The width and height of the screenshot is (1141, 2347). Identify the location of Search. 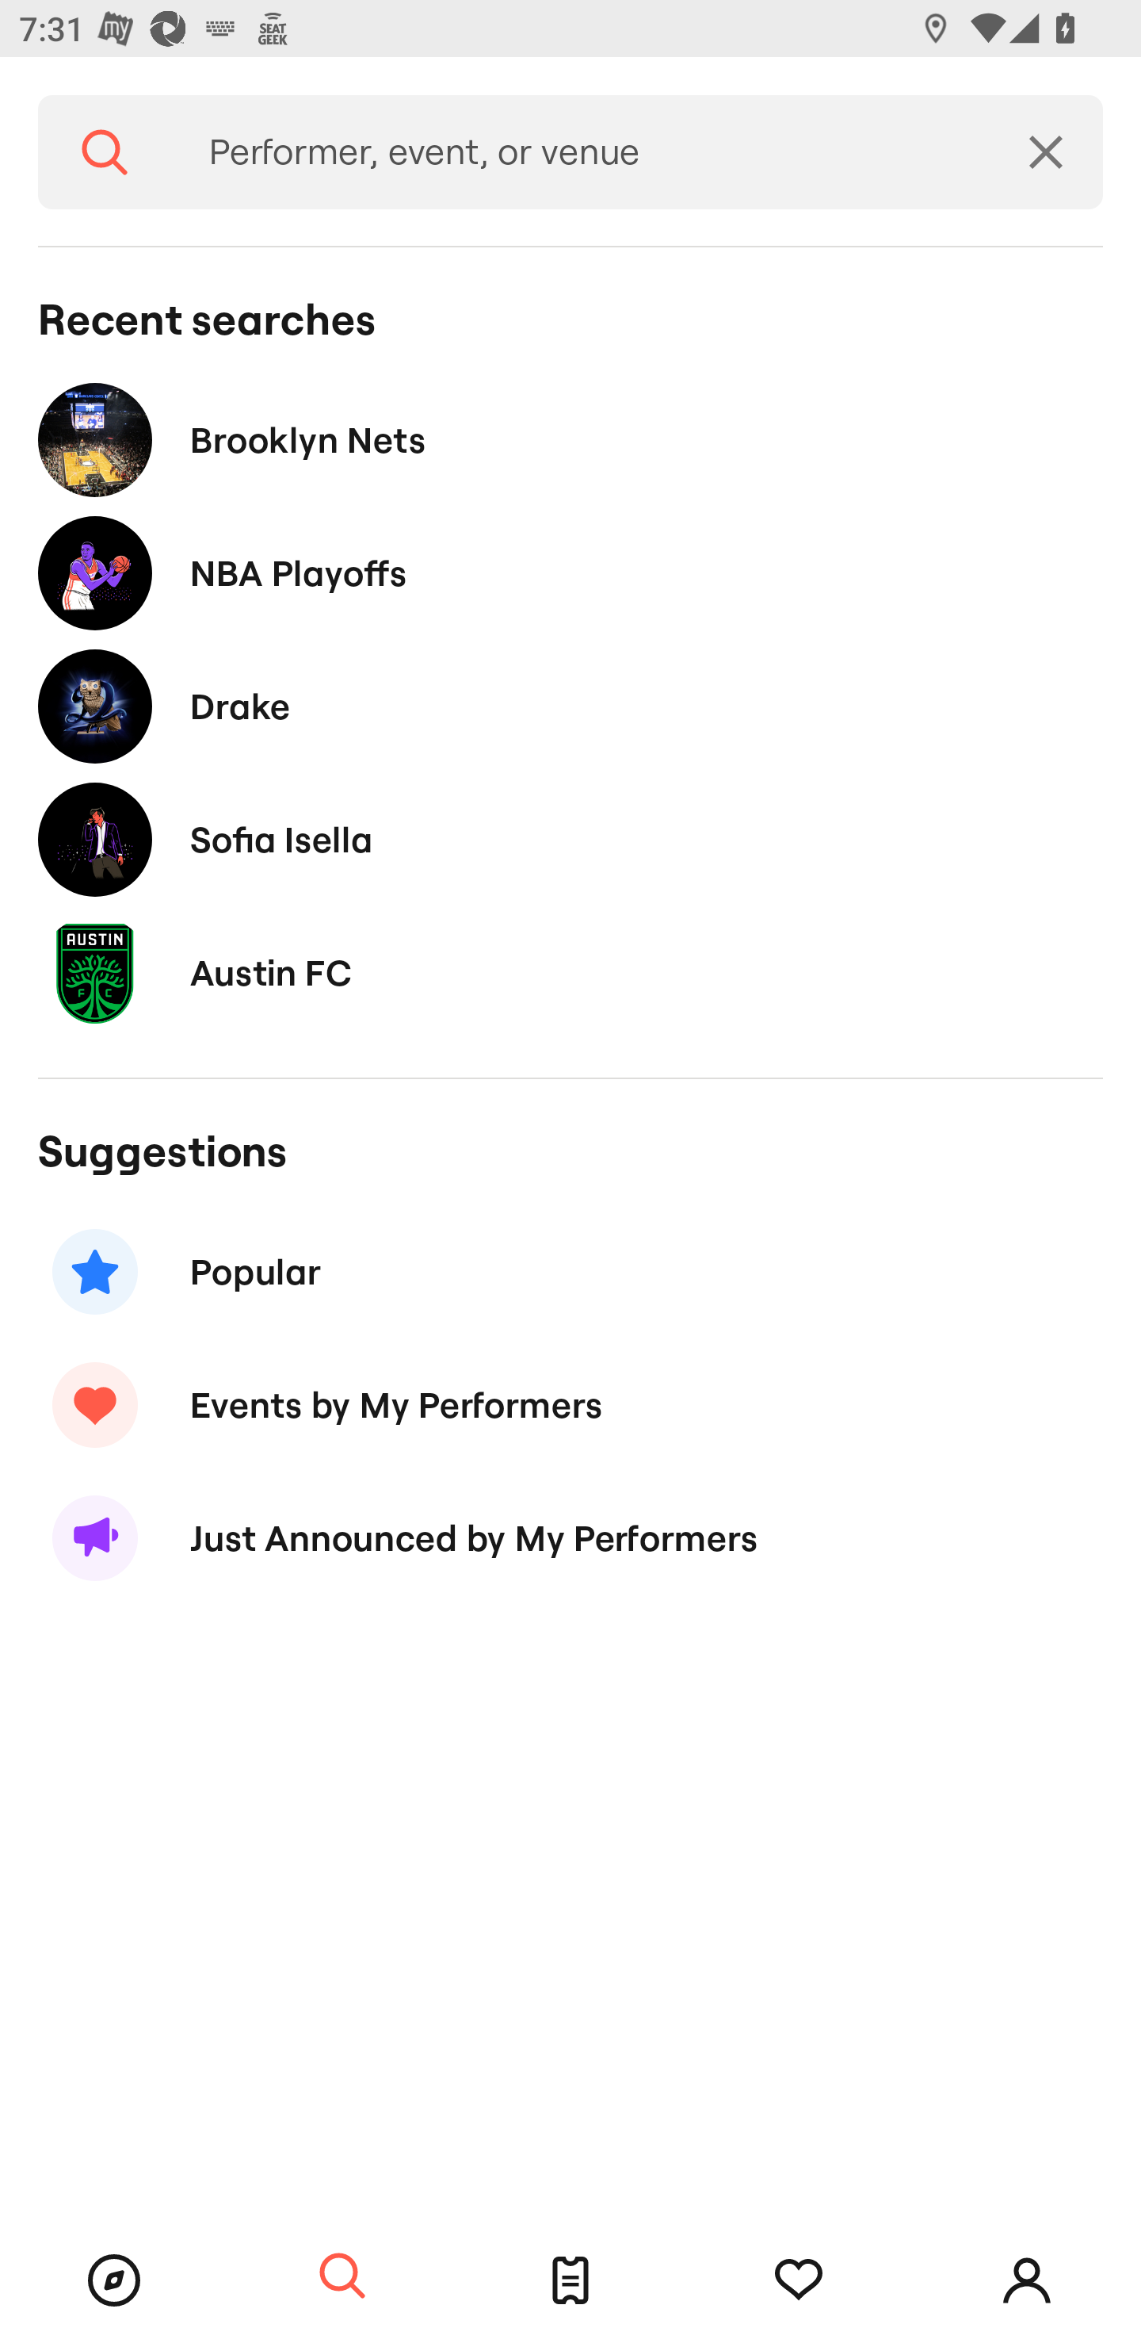
(105, 152).